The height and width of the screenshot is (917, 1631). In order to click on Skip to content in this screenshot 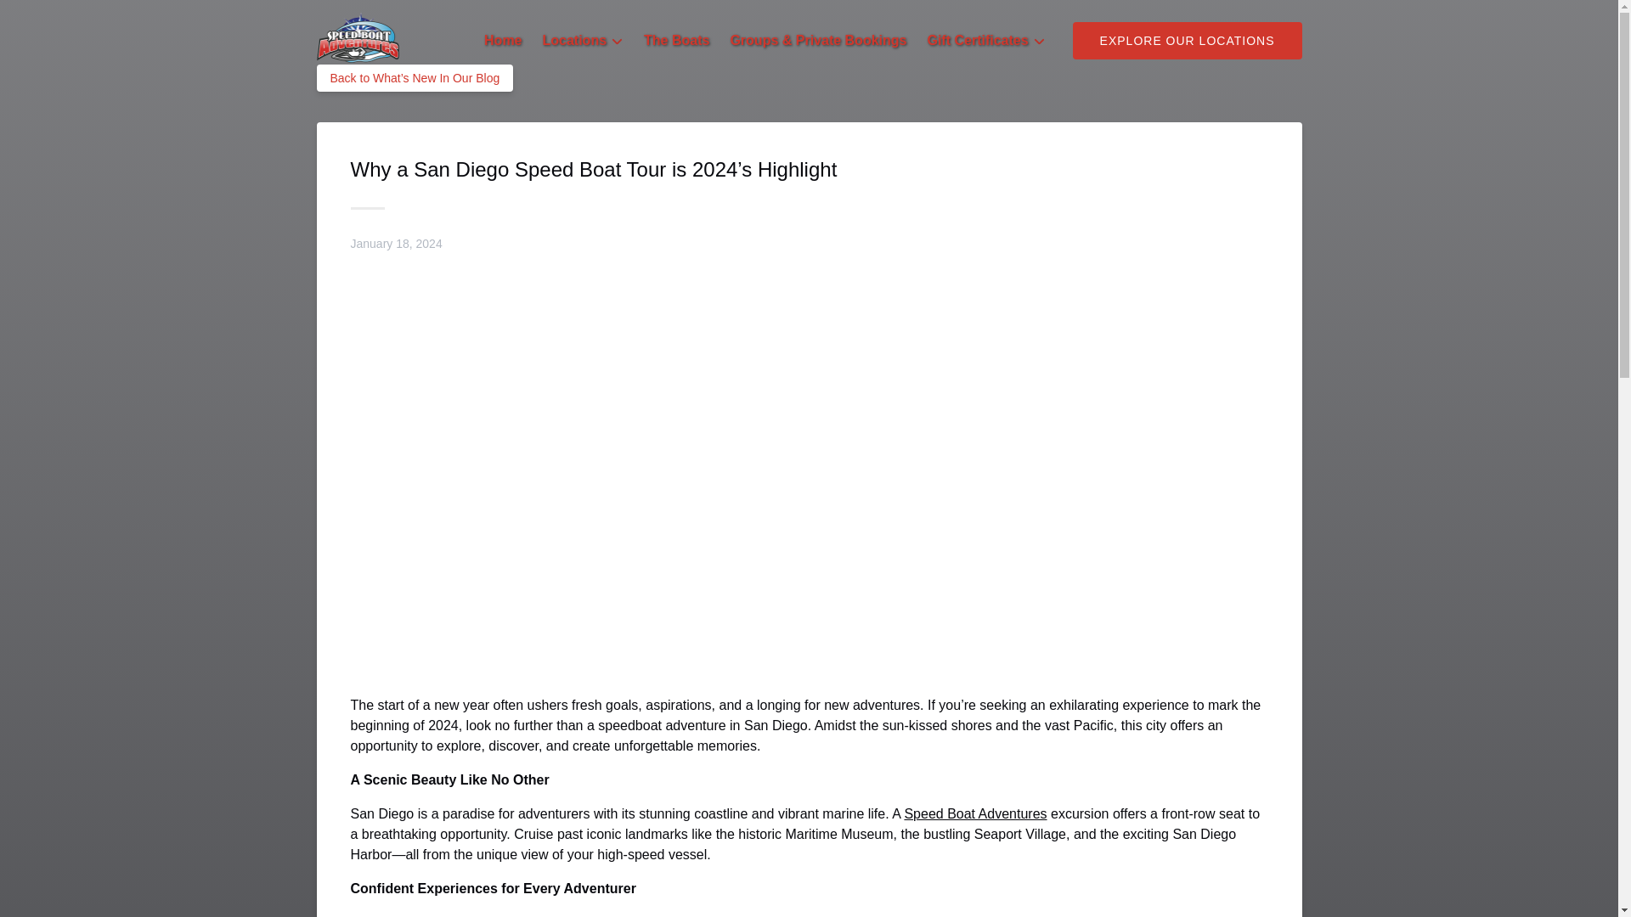, I will do `click(53, 18)`.